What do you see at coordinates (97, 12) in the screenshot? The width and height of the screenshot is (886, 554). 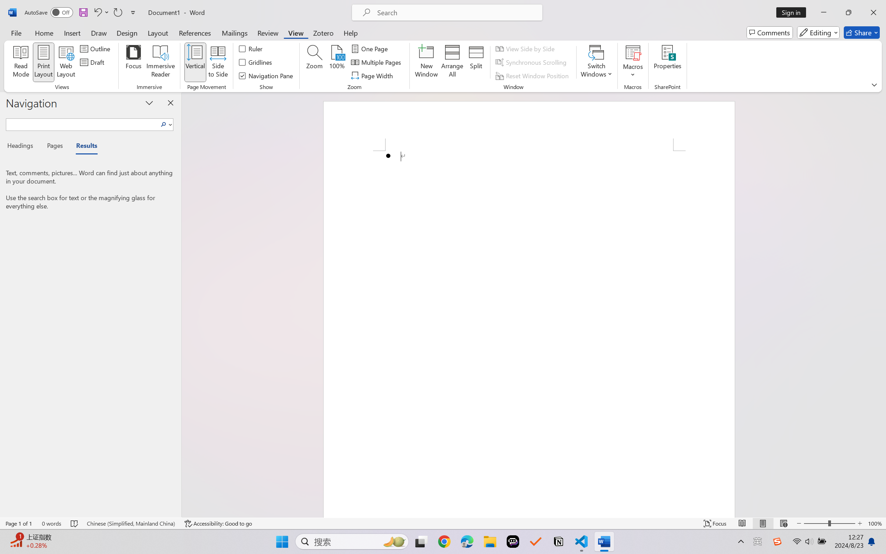 I see `Undo Bullet Default` at bounding box center [97, 12].